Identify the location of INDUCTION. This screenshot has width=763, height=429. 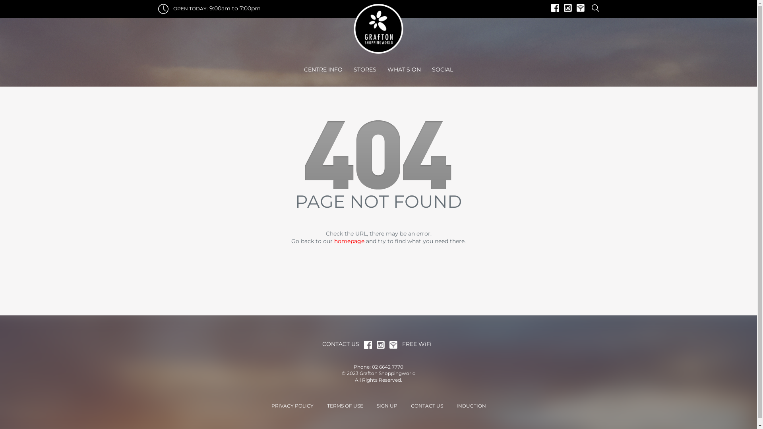
(471, 406).